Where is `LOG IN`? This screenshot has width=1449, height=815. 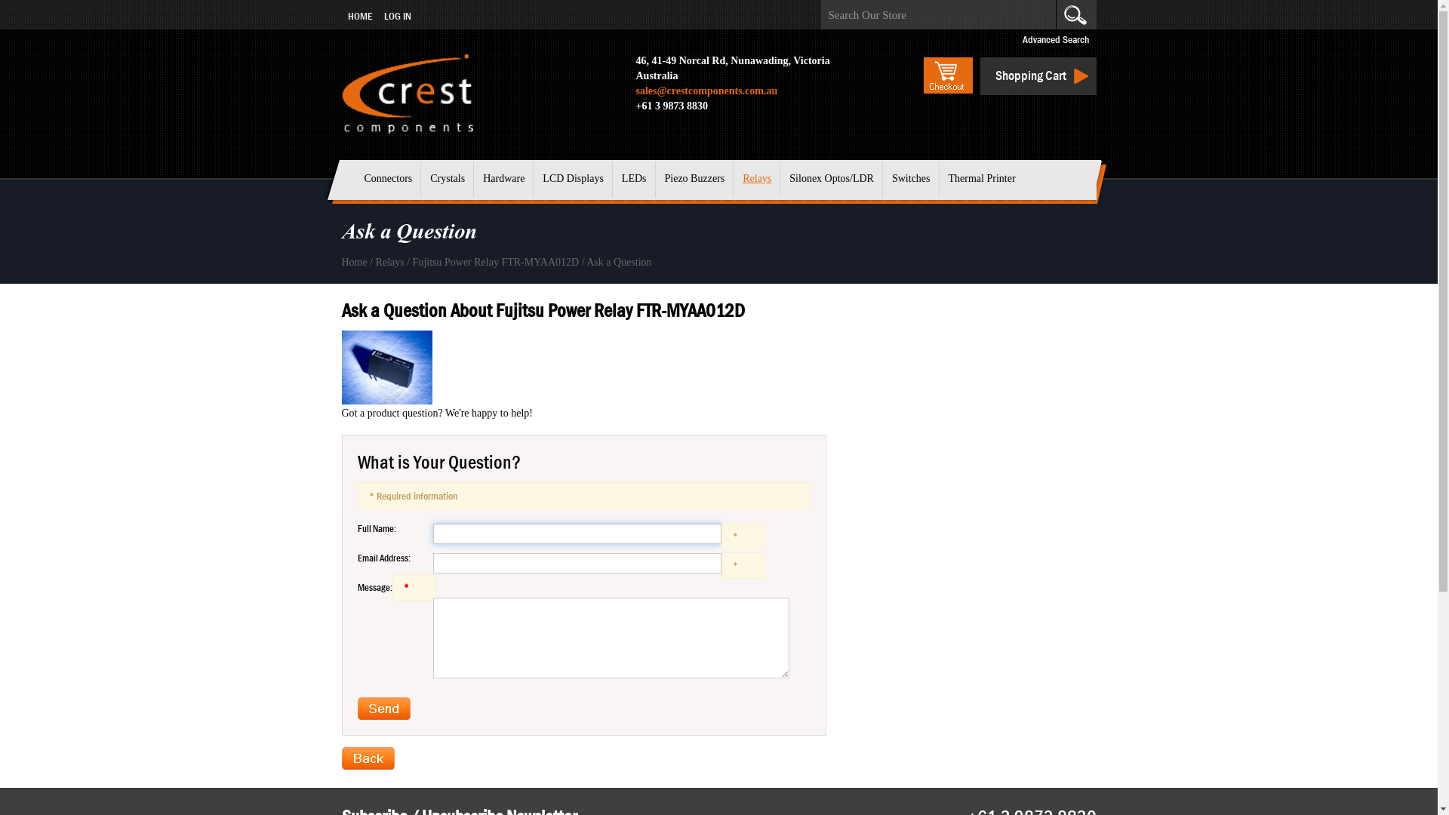
LOG IN is located at coordinates (397, 16).